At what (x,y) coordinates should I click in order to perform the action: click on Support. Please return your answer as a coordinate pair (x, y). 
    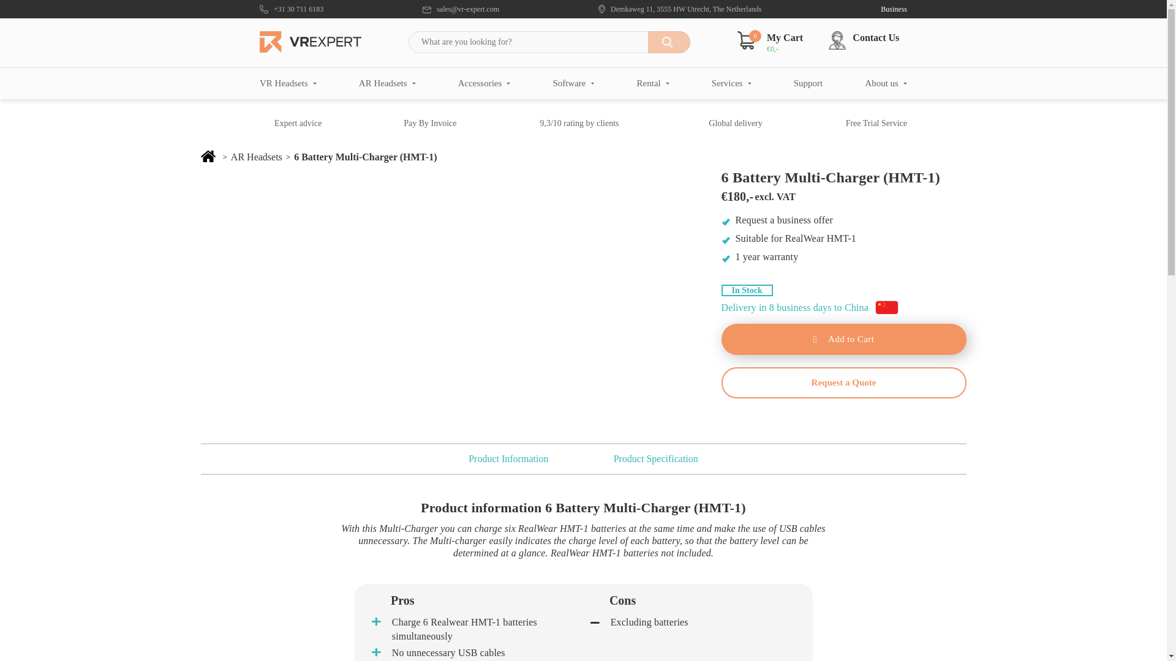
    Looking at the image, I should click on (809, 83).